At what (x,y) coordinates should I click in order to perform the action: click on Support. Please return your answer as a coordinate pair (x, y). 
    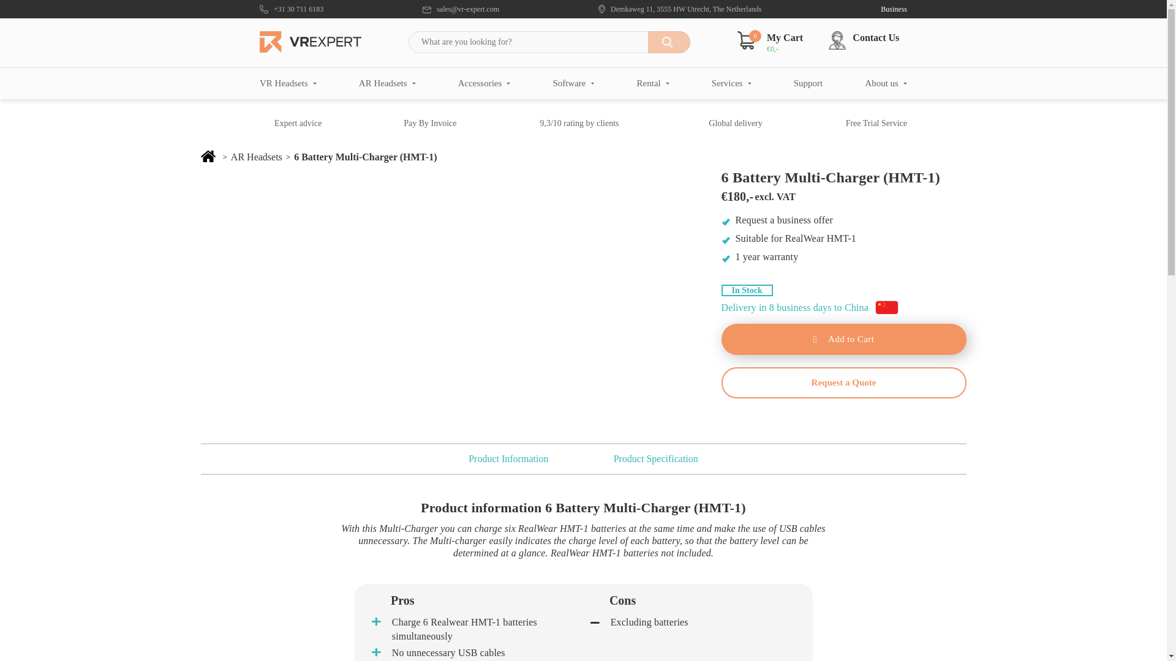
    Looking at the image, I should click on (809, 83).